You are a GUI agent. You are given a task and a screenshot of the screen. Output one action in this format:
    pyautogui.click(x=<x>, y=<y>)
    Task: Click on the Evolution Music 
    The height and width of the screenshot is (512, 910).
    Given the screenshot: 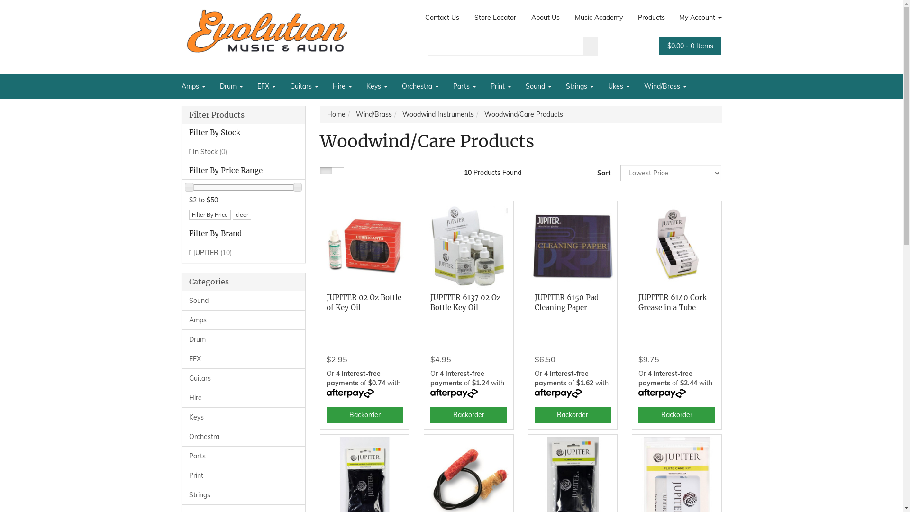 What is the action you would take?
    pyautogui.click(x=266, y=31)
    